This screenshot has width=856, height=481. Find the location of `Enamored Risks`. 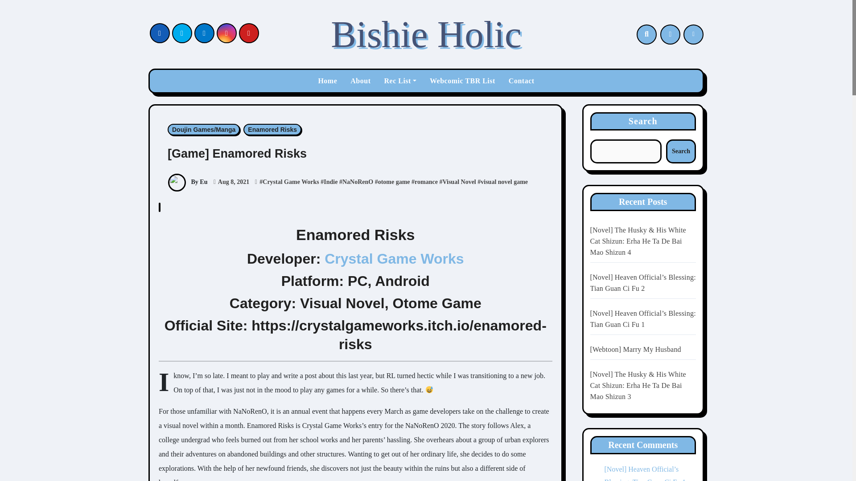

Enamored Risks is located at coordinates (272, 129).